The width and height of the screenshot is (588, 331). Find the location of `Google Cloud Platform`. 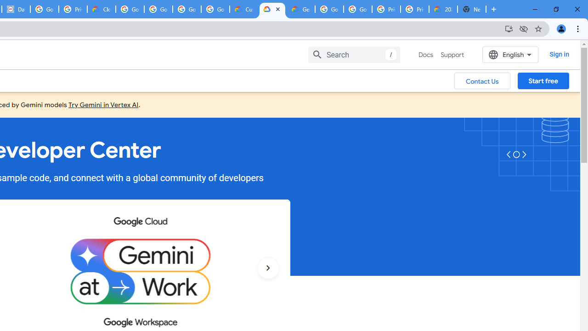

Google Cloud Platform is located at coordinates (357, 9).